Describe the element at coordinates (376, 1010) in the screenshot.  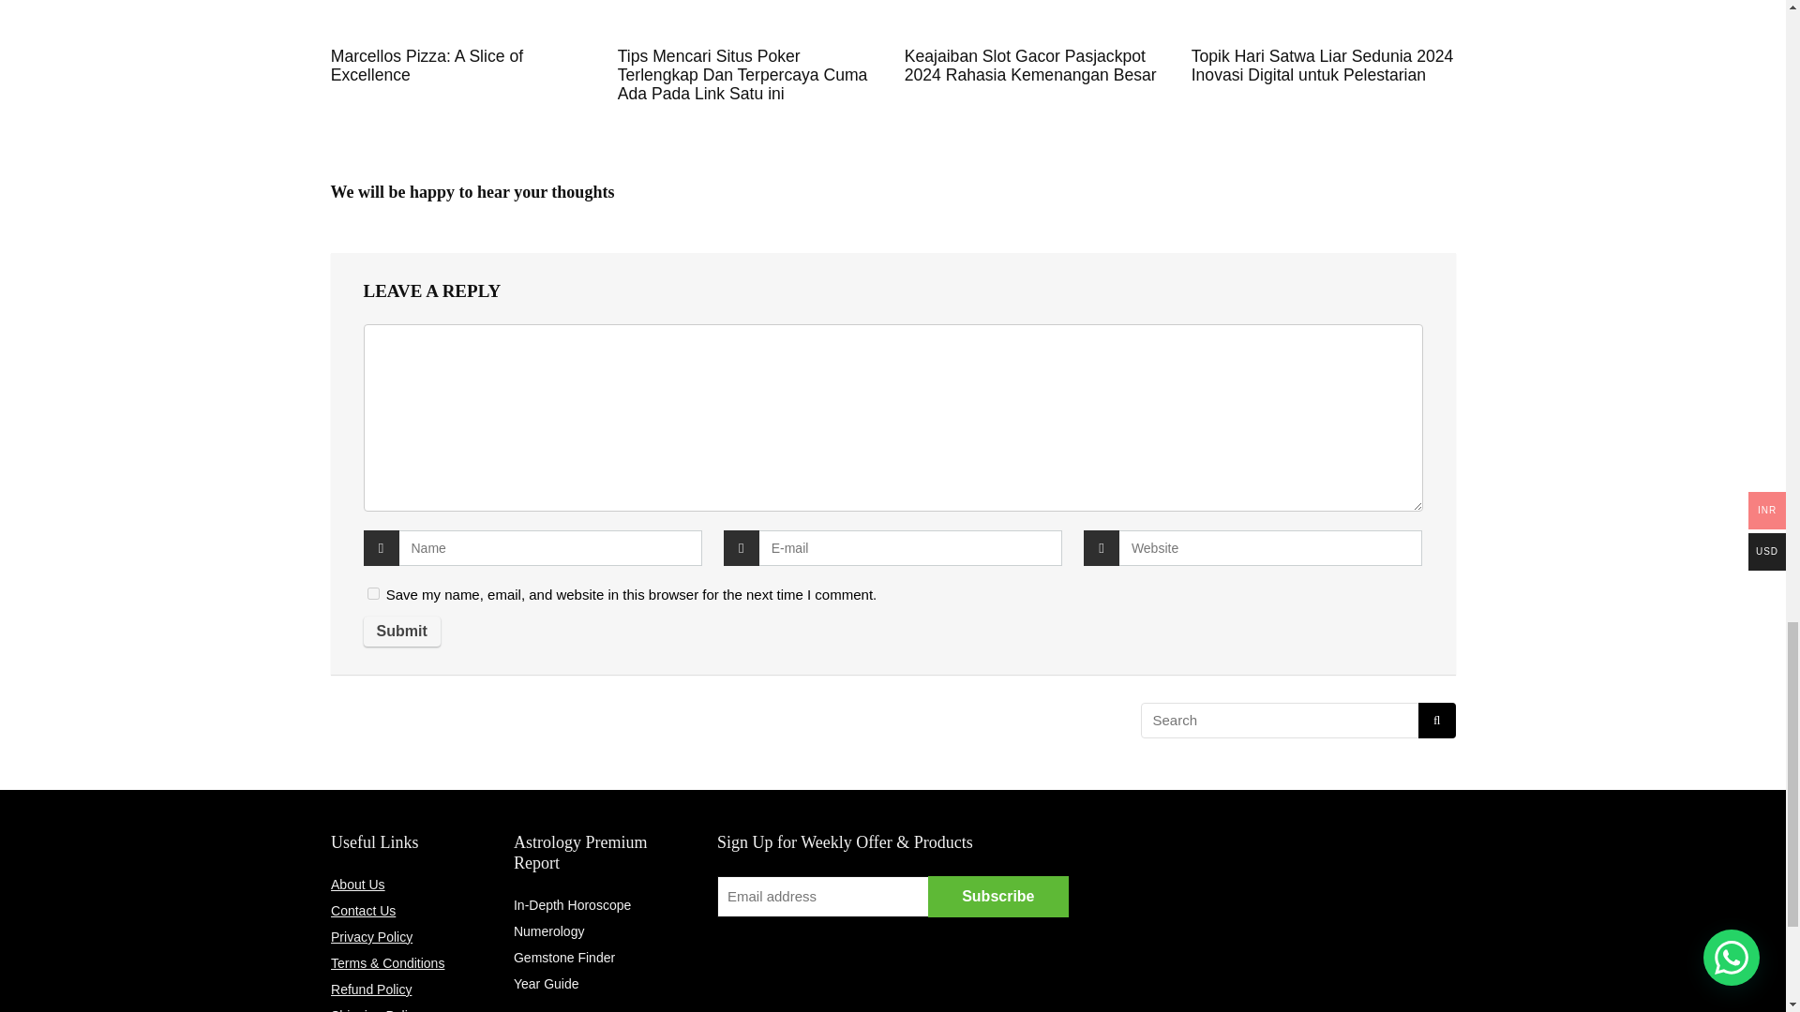
I see `Shipping Policy` at that location.